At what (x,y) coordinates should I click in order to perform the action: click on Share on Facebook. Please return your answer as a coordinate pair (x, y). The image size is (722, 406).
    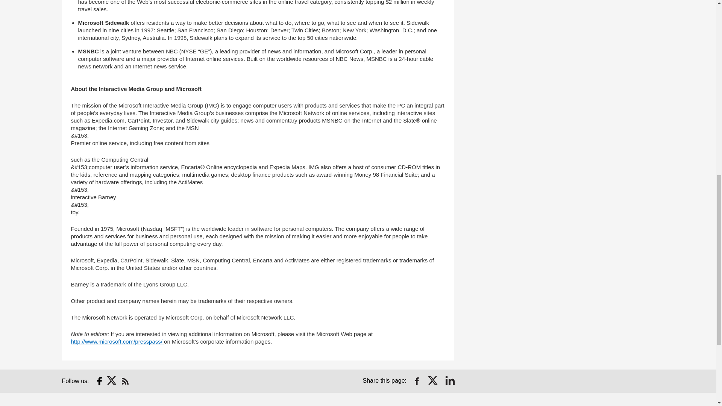
    Looking at the image, I should click on (417, 381).